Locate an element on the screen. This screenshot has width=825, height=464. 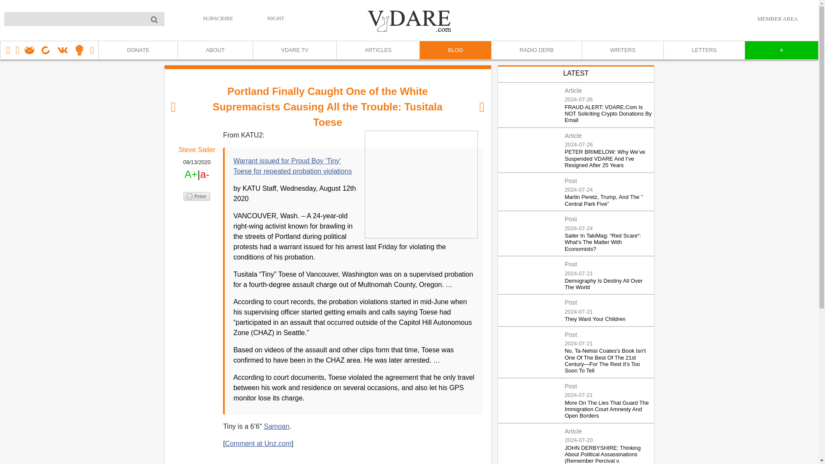
BLOG is located at coordinates (455, 50).